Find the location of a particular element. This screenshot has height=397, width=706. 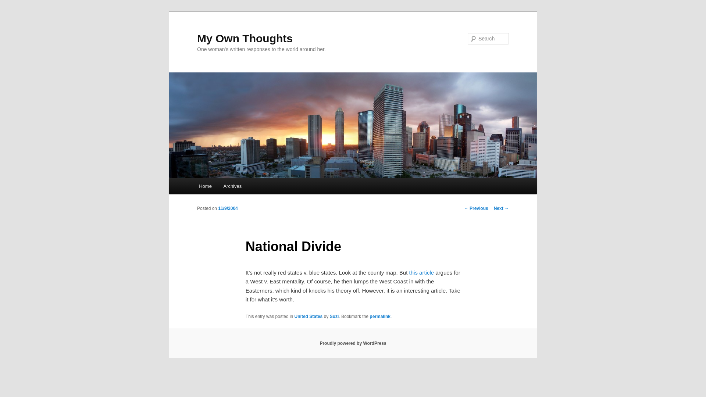

Suzi is located at coordinates (334, 316).